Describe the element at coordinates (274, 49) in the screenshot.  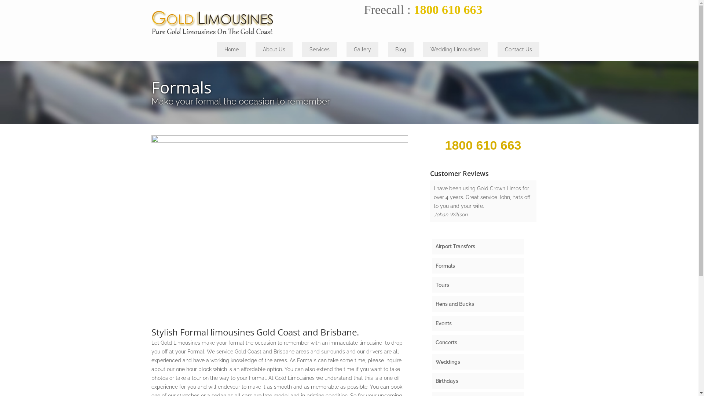
I see `About Us` at that location.